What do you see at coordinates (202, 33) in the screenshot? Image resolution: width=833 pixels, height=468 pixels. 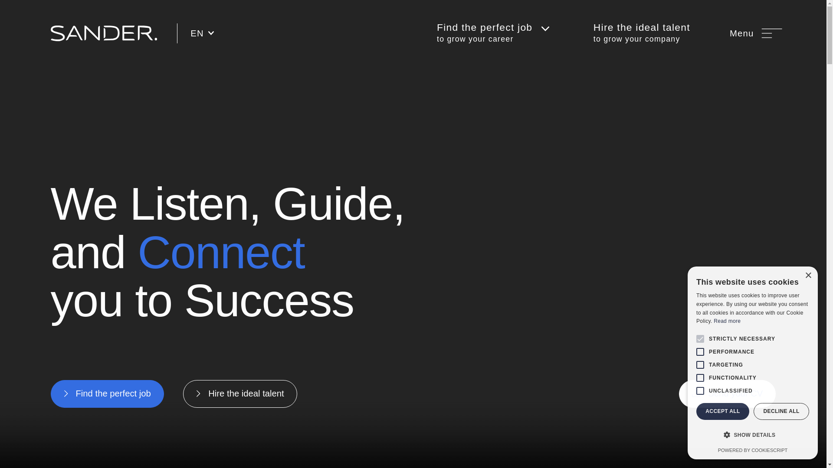 I see `EN` at bounding box center [202, 33].